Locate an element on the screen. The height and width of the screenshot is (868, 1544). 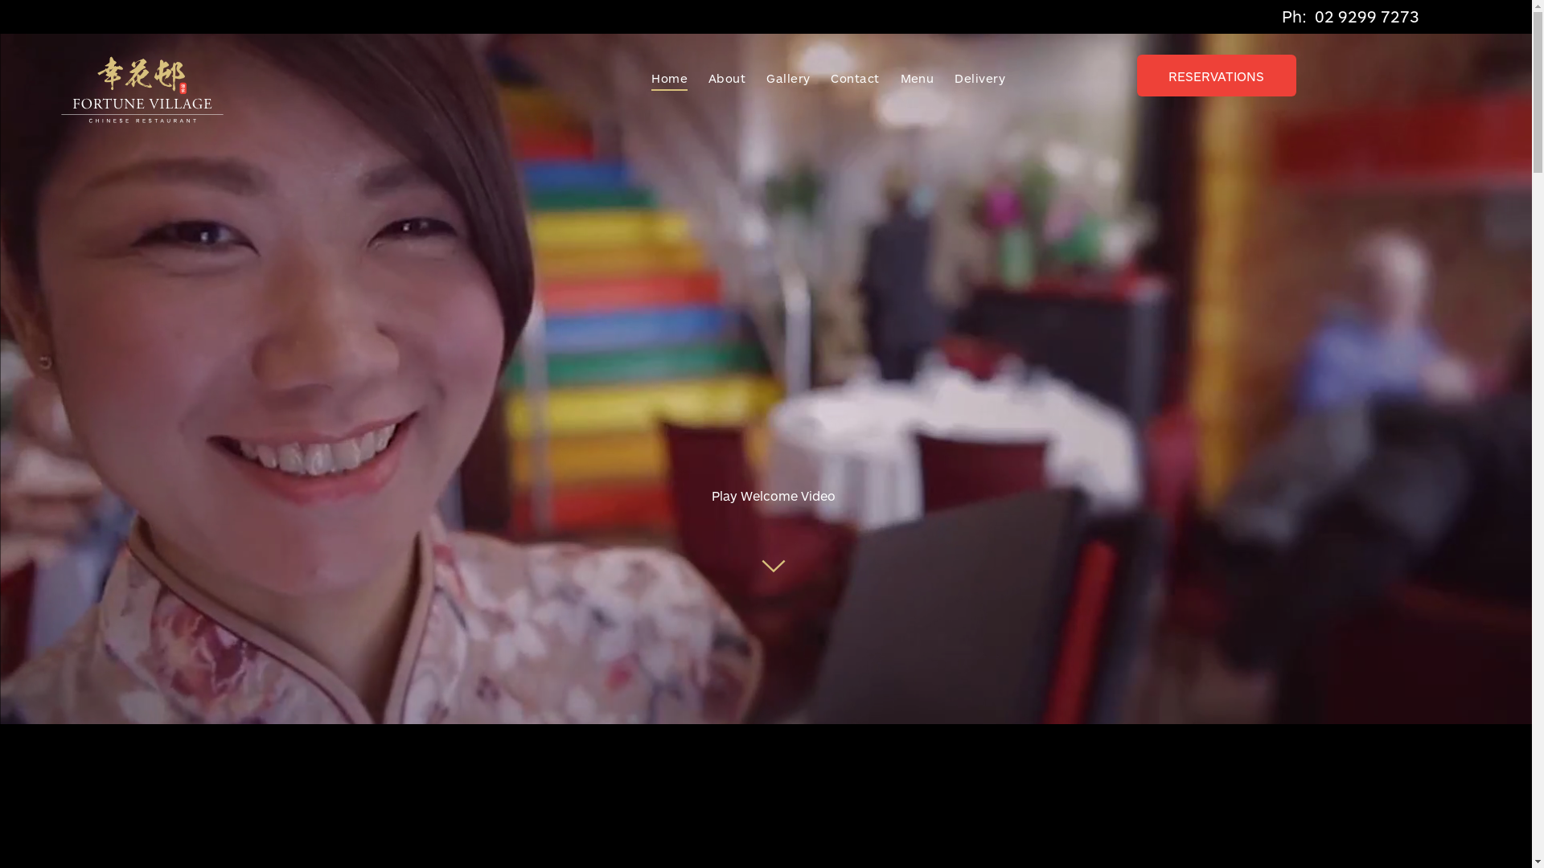
Home is located at coordinates (663, 79).